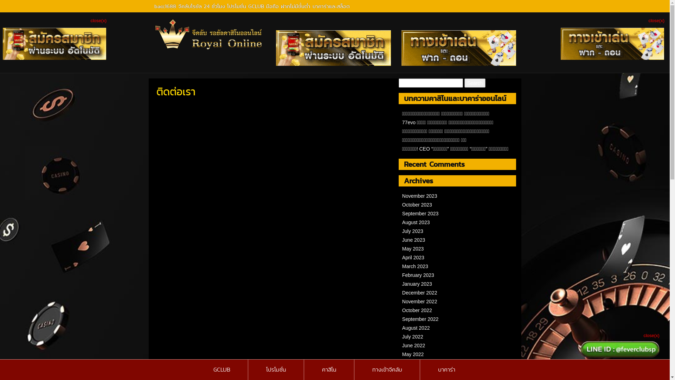 Image resolution: width=675 pixels, height=380 pixels. What do you see at coordinates (417, 310) in the screenshot?
I see `October 2022` at bounding box center [417, 310].